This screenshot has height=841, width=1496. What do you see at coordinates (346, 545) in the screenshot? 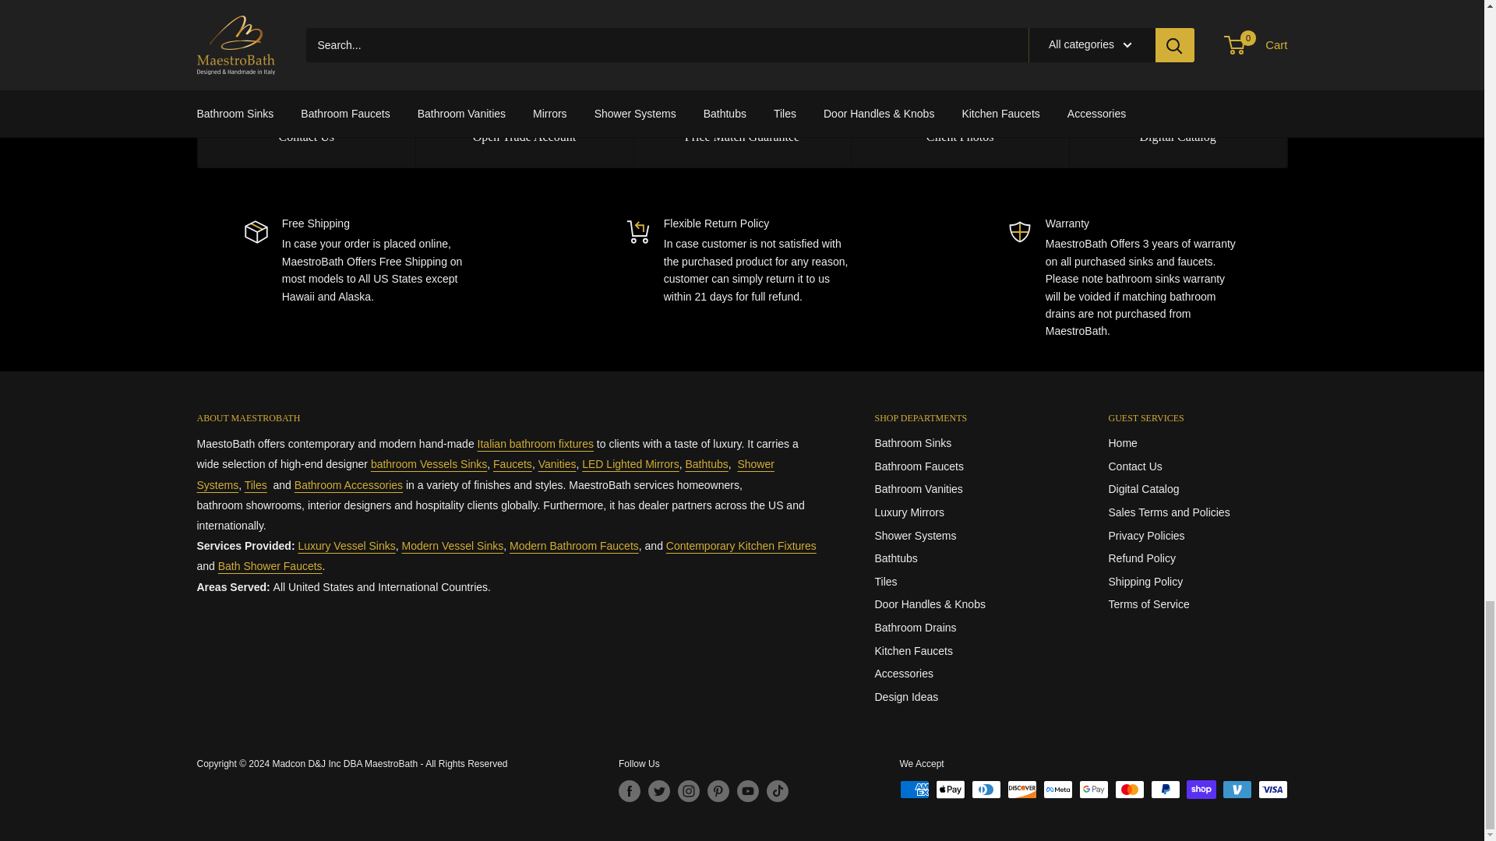
I see `Luxury Vessel Sinks` at bounding box center [346, 545].